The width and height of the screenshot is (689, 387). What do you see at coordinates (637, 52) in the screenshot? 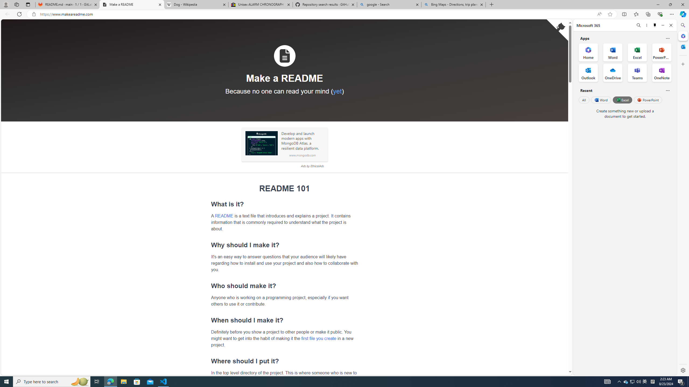
I see `Excel Office App` at bounding box center [637, 52].